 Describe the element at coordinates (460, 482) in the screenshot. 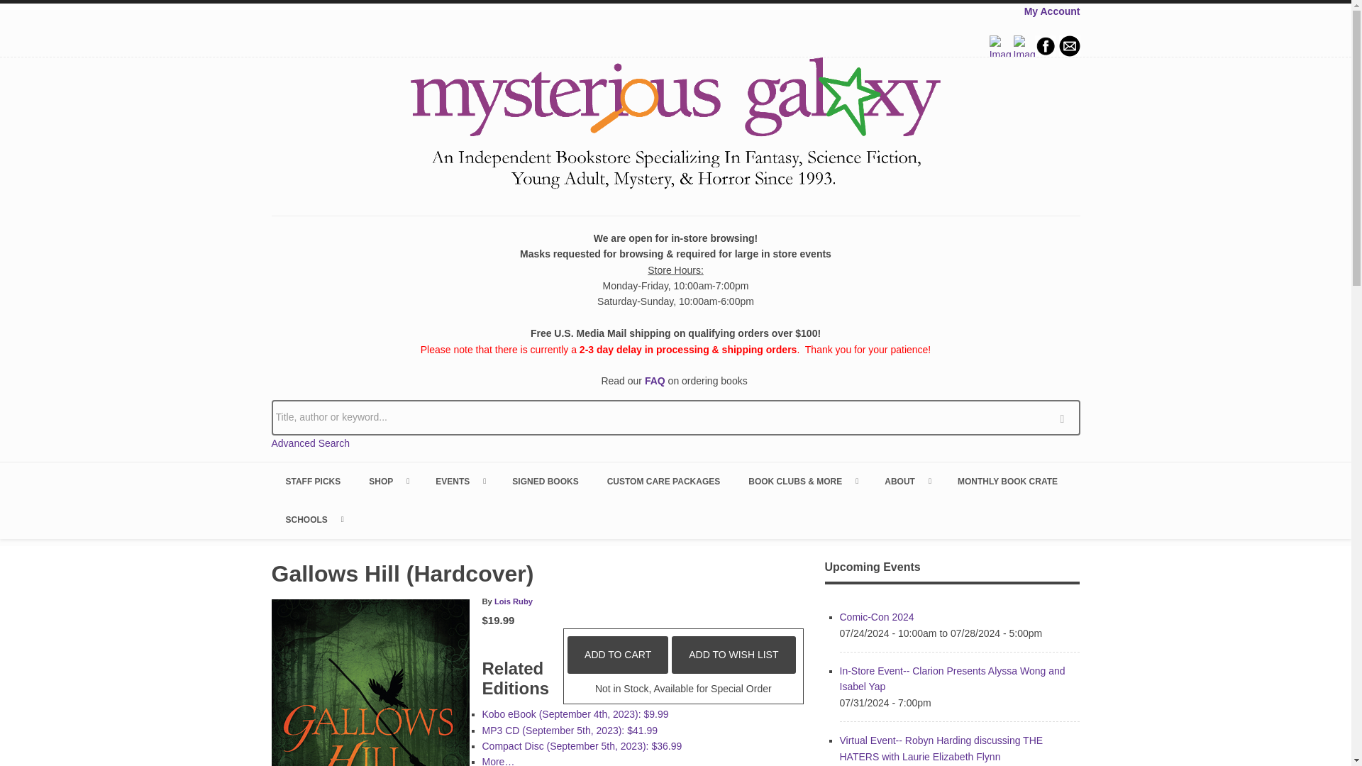

I see `EVENTS` at that location.